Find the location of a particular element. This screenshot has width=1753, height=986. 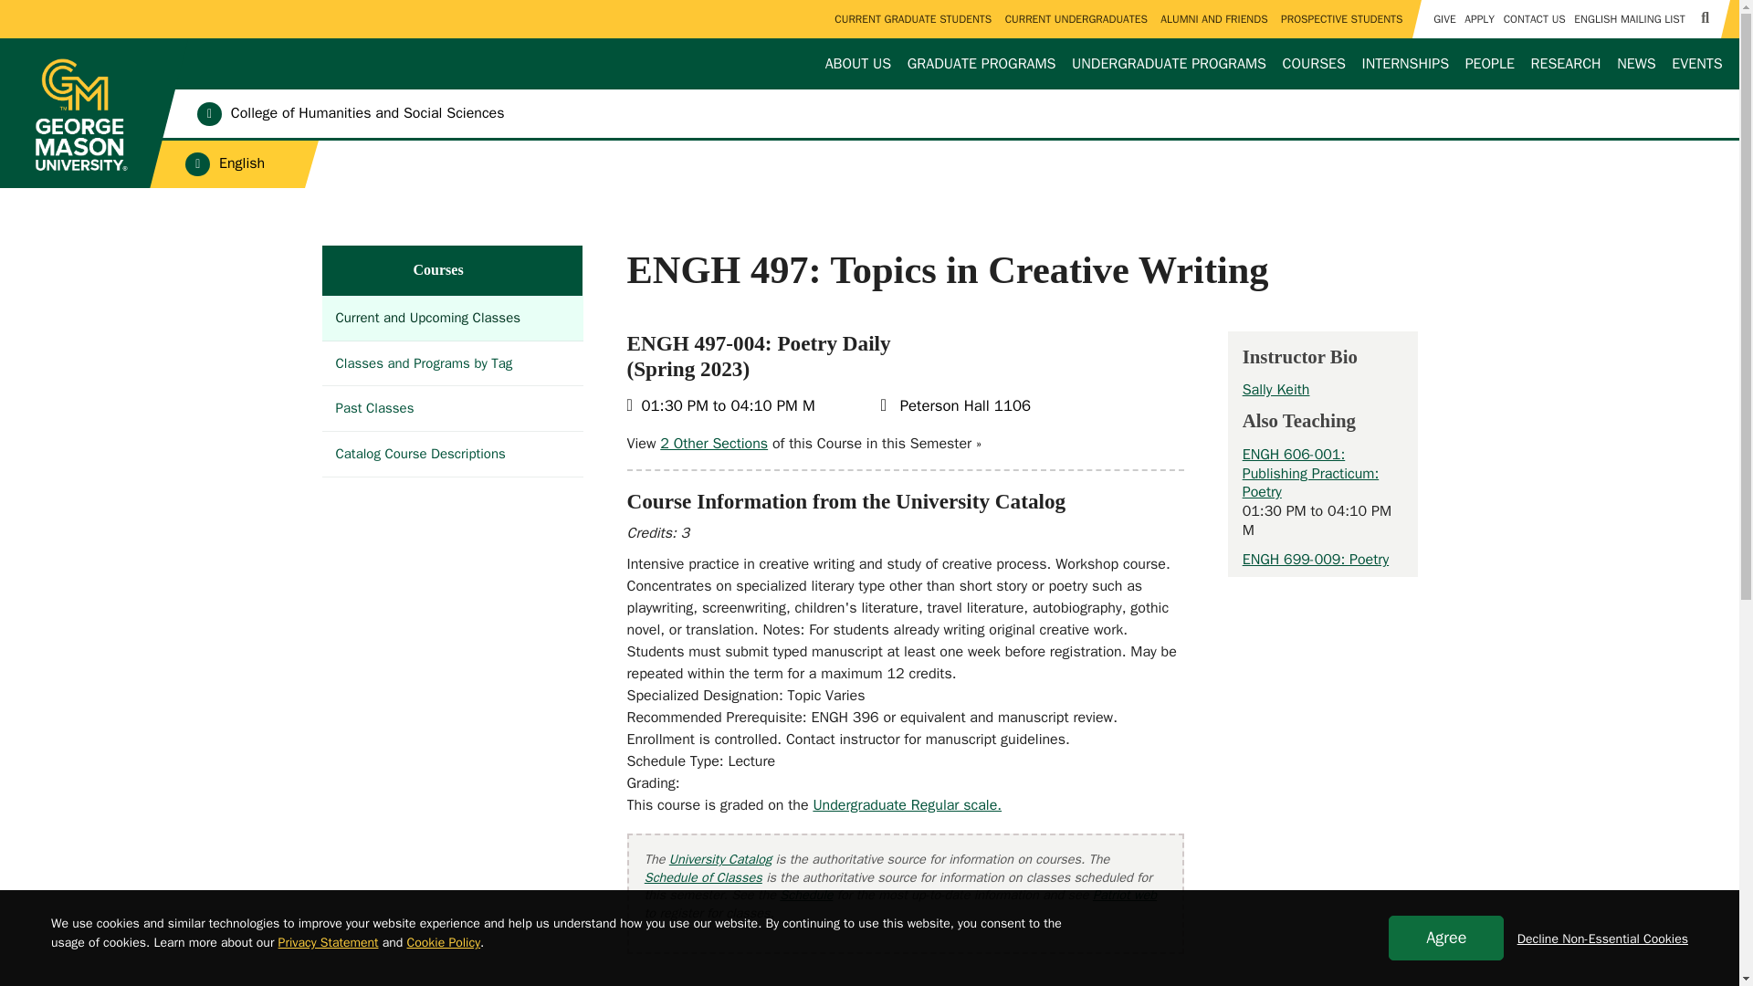

UNDERGRADUATE PROGRAMS is located at coordinates (1169, 64).